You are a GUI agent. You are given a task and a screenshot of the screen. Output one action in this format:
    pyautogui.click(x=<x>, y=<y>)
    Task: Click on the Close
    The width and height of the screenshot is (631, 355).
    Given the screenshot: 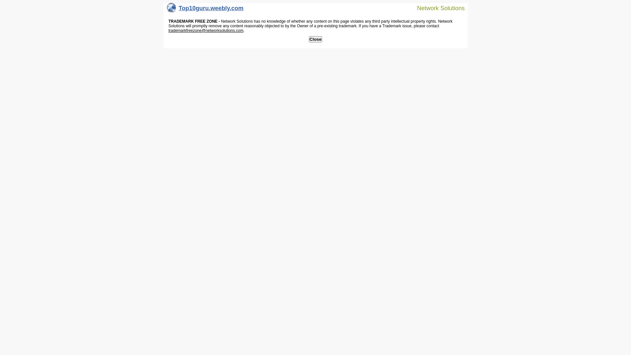 What is the action you would take?
    pyautogui.click(x=315, y=39)
    